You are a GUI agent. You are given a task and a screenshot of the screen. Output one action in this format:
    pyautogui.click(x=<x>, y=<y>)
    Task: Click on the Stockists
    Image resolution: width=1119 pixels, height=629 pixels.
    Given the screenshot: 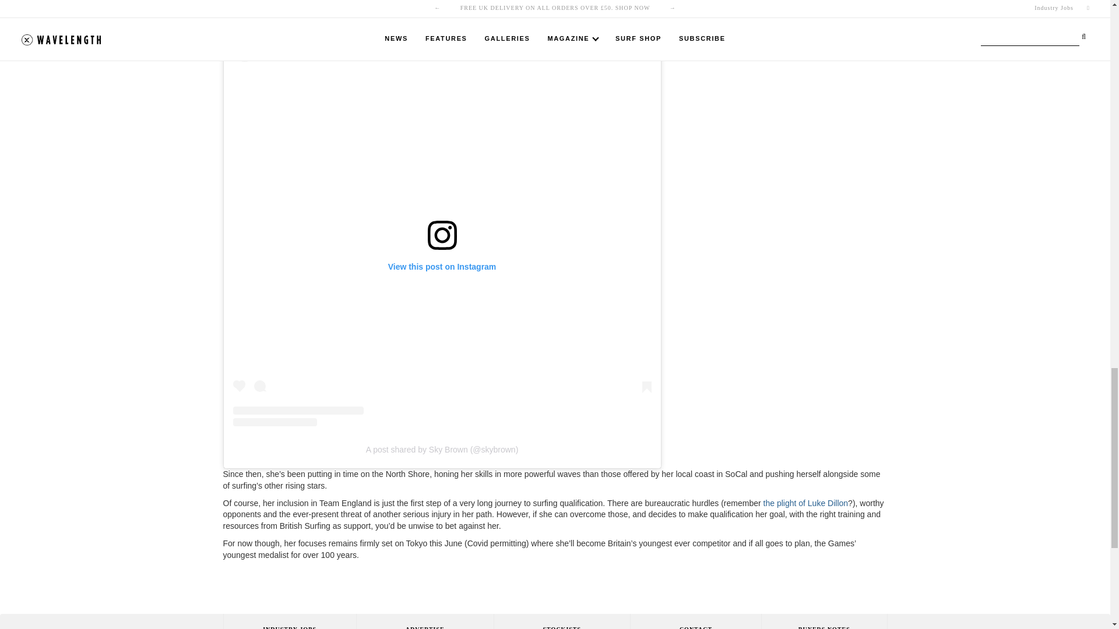 What is the action you would take?
    pyautogui.click(x=561, y=621)
    